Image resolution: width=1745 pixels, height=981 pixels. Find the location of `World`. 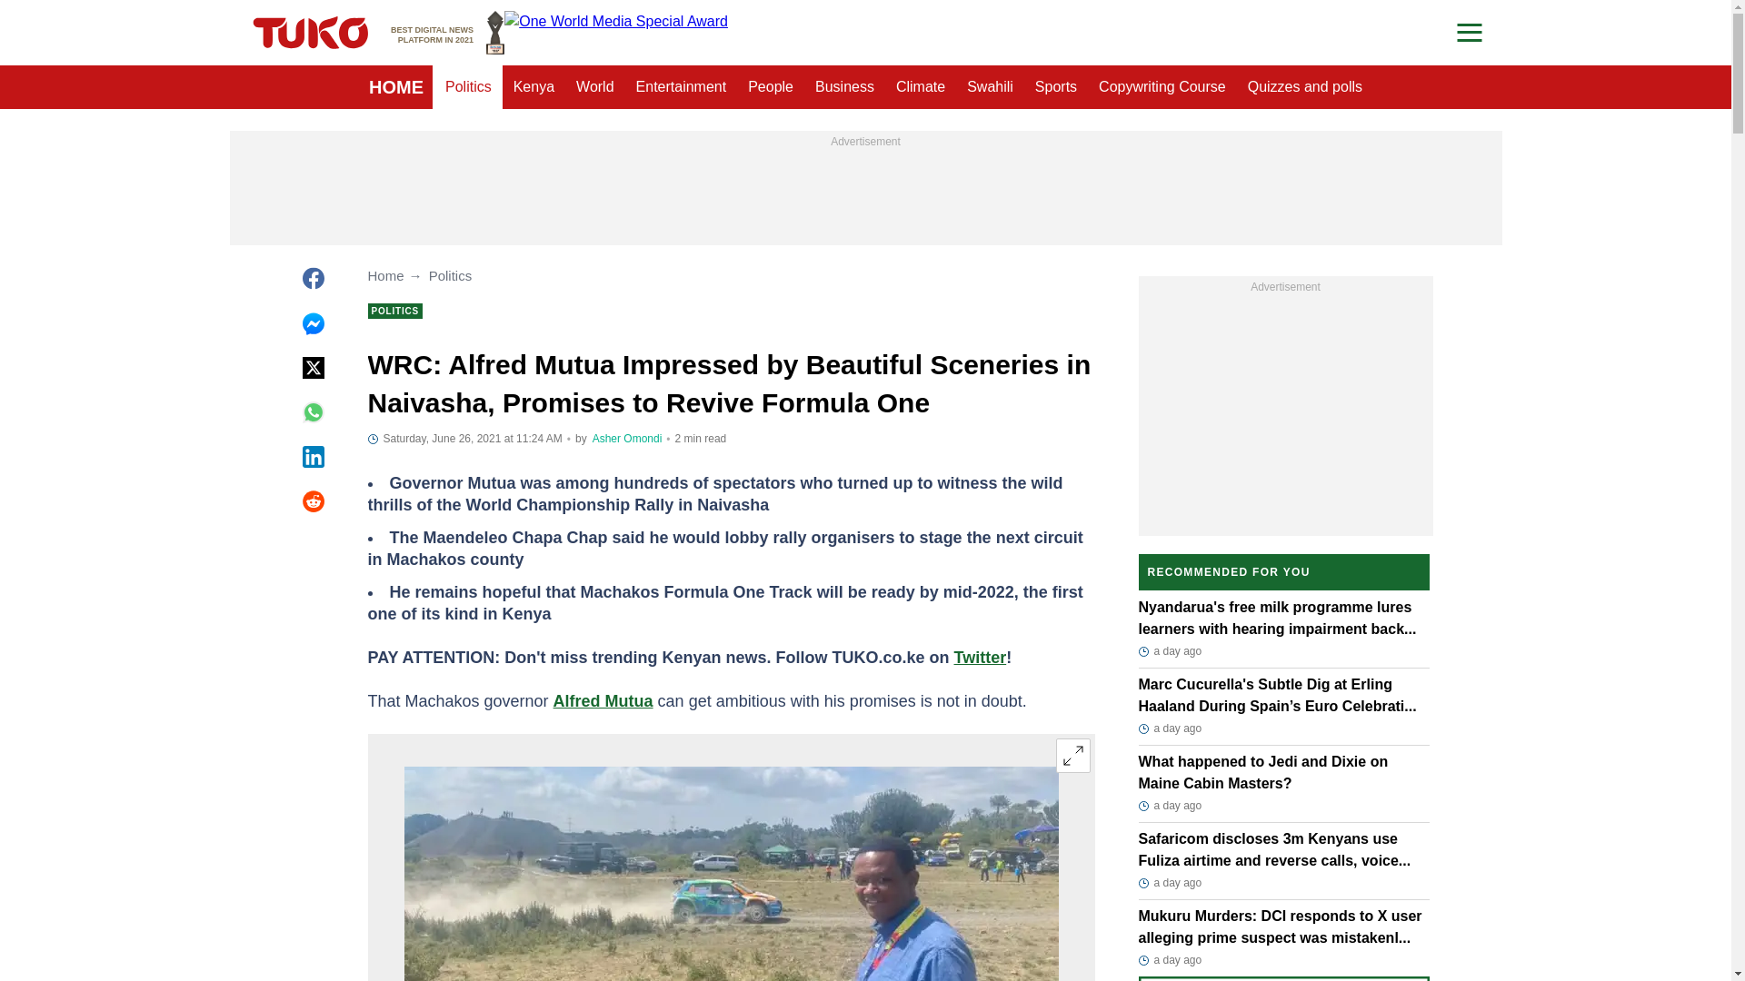

World is located at coordinates (1056, 87).